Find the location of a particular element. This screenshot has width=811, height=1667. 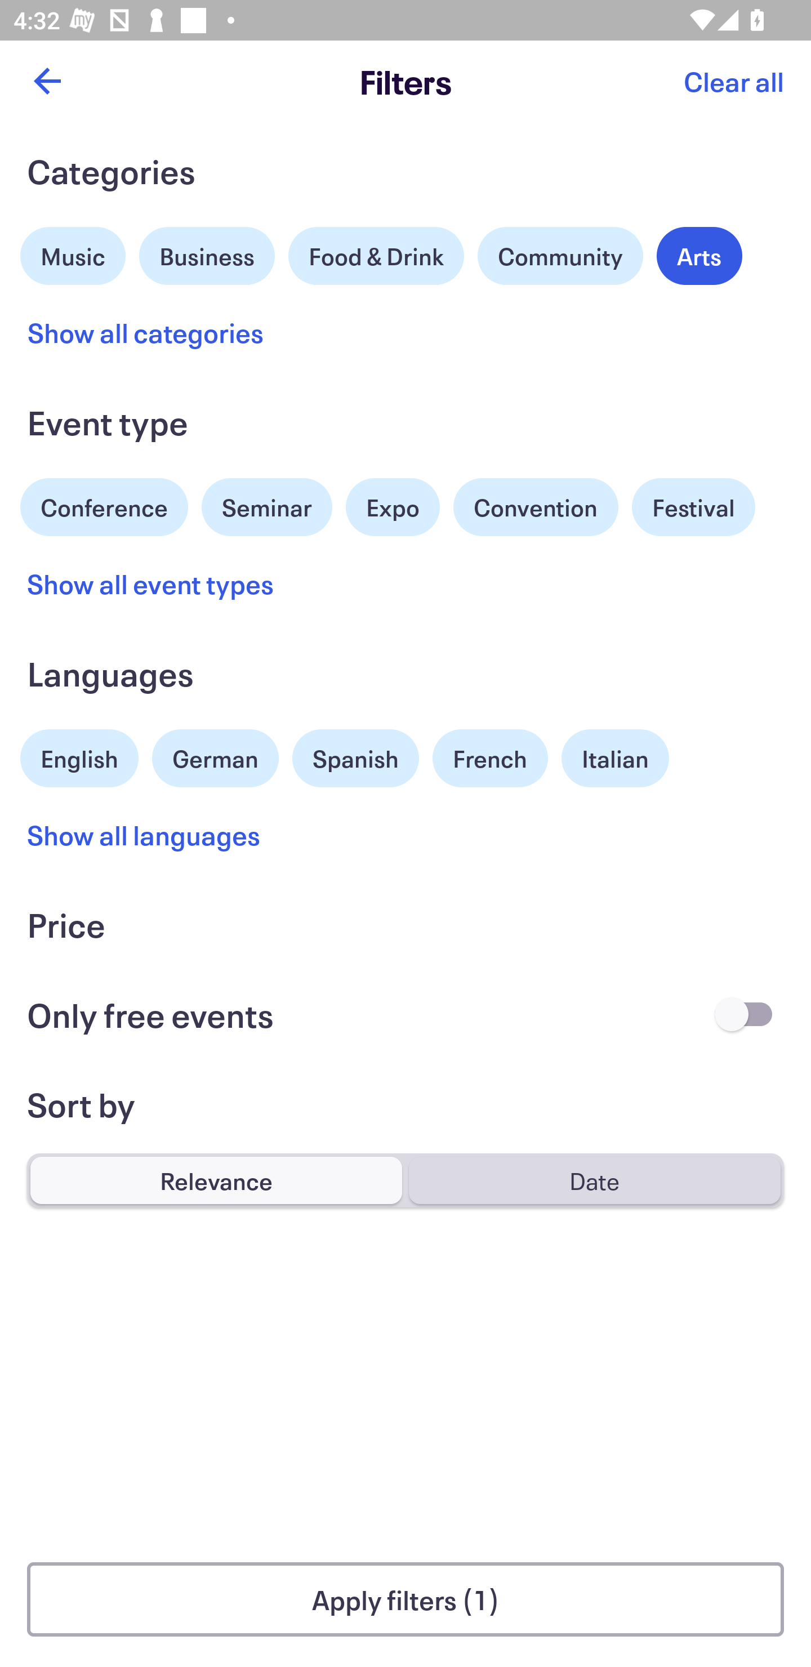

Music is located at coordinates (73, 253).